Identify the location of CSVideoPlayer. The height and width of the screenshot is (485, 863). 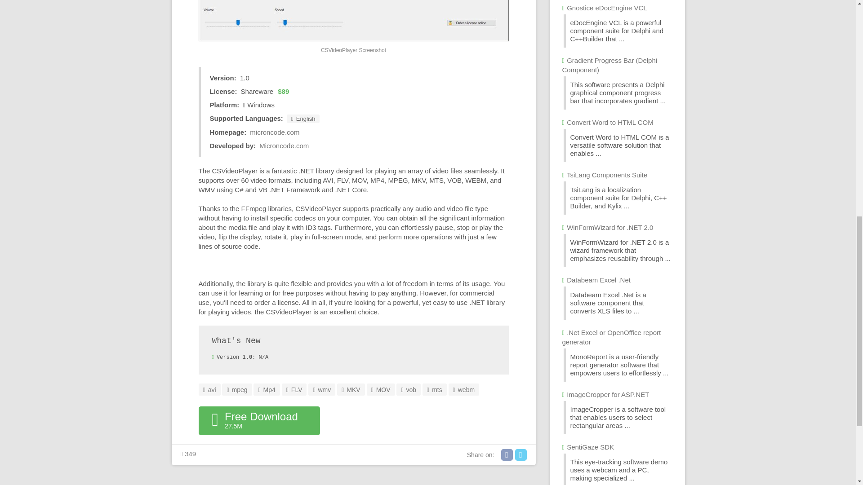
(353, 21).